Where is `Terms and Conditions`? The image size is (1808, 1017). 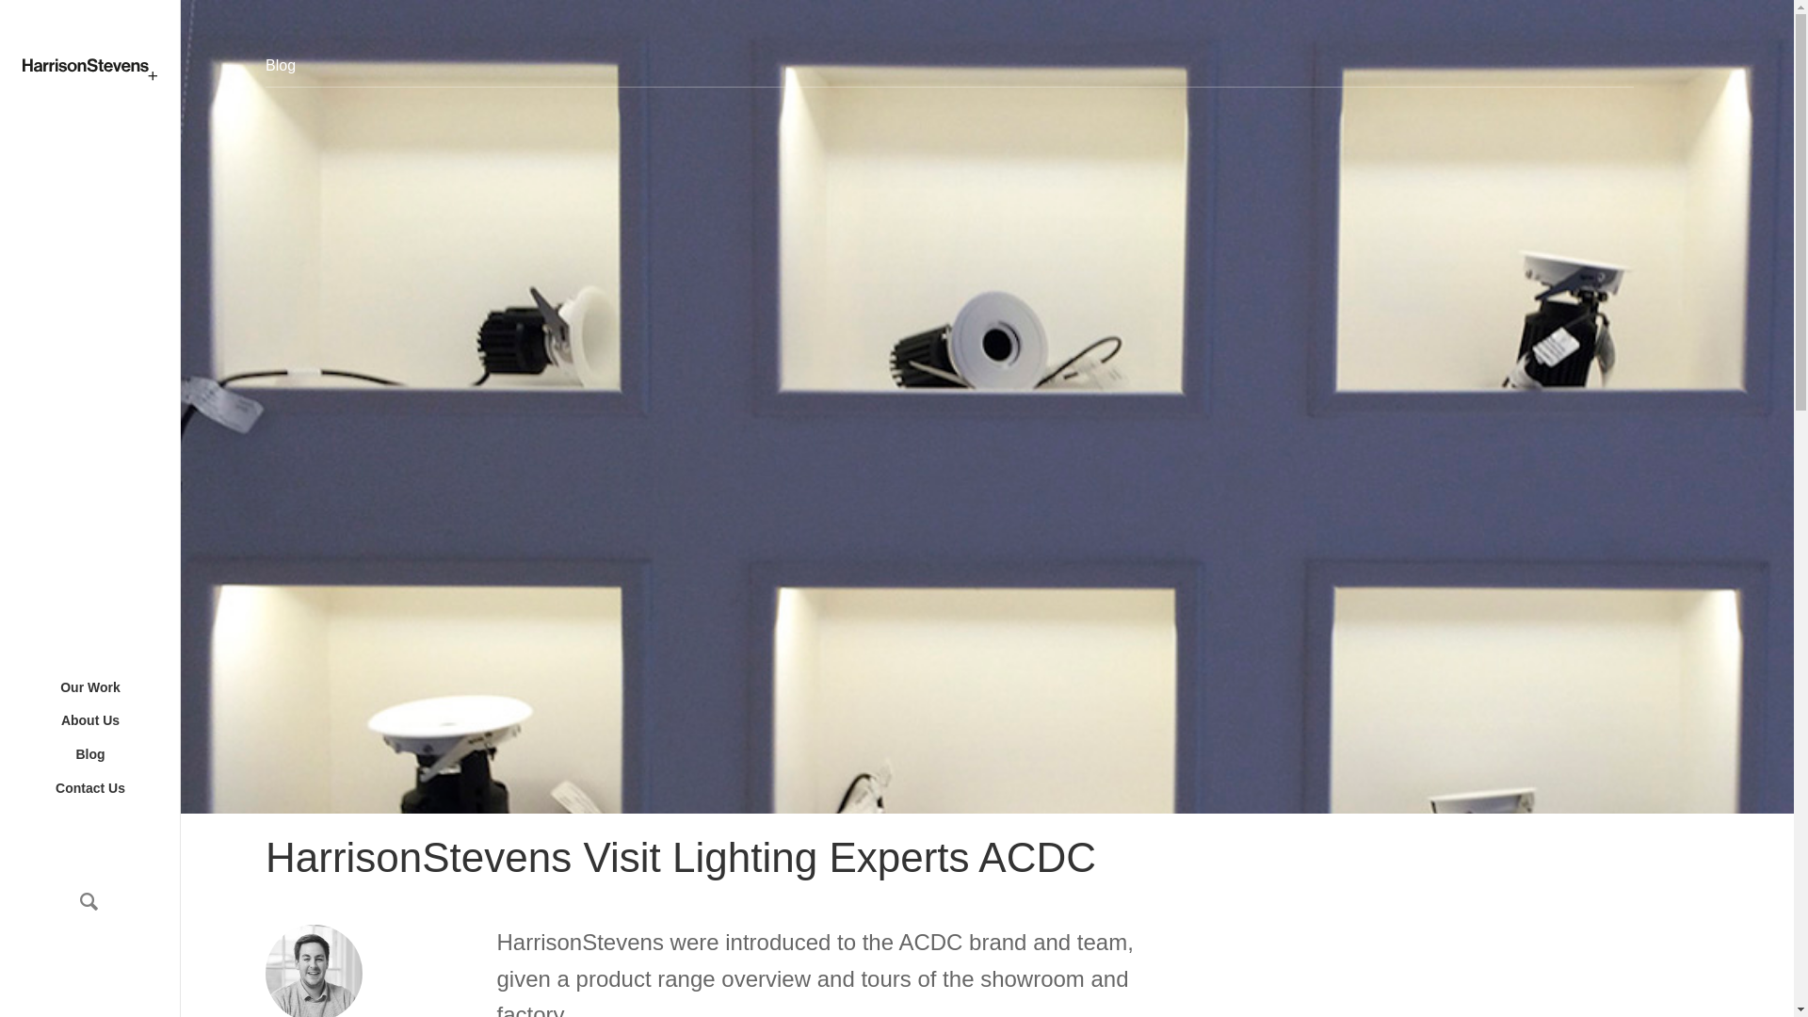
Terms and Conditions is located at coordinates (1578, 912).